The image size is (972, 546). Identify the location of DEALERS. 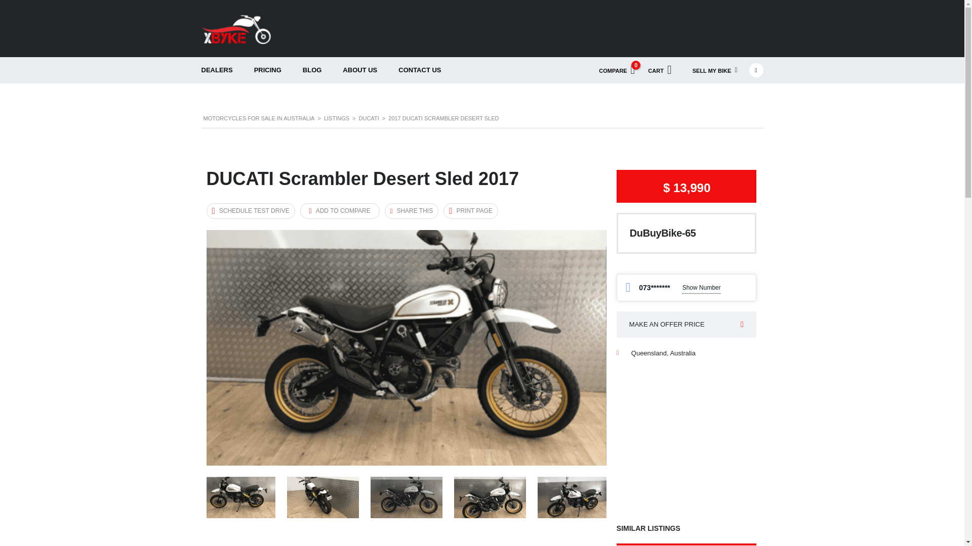
(217, 70).